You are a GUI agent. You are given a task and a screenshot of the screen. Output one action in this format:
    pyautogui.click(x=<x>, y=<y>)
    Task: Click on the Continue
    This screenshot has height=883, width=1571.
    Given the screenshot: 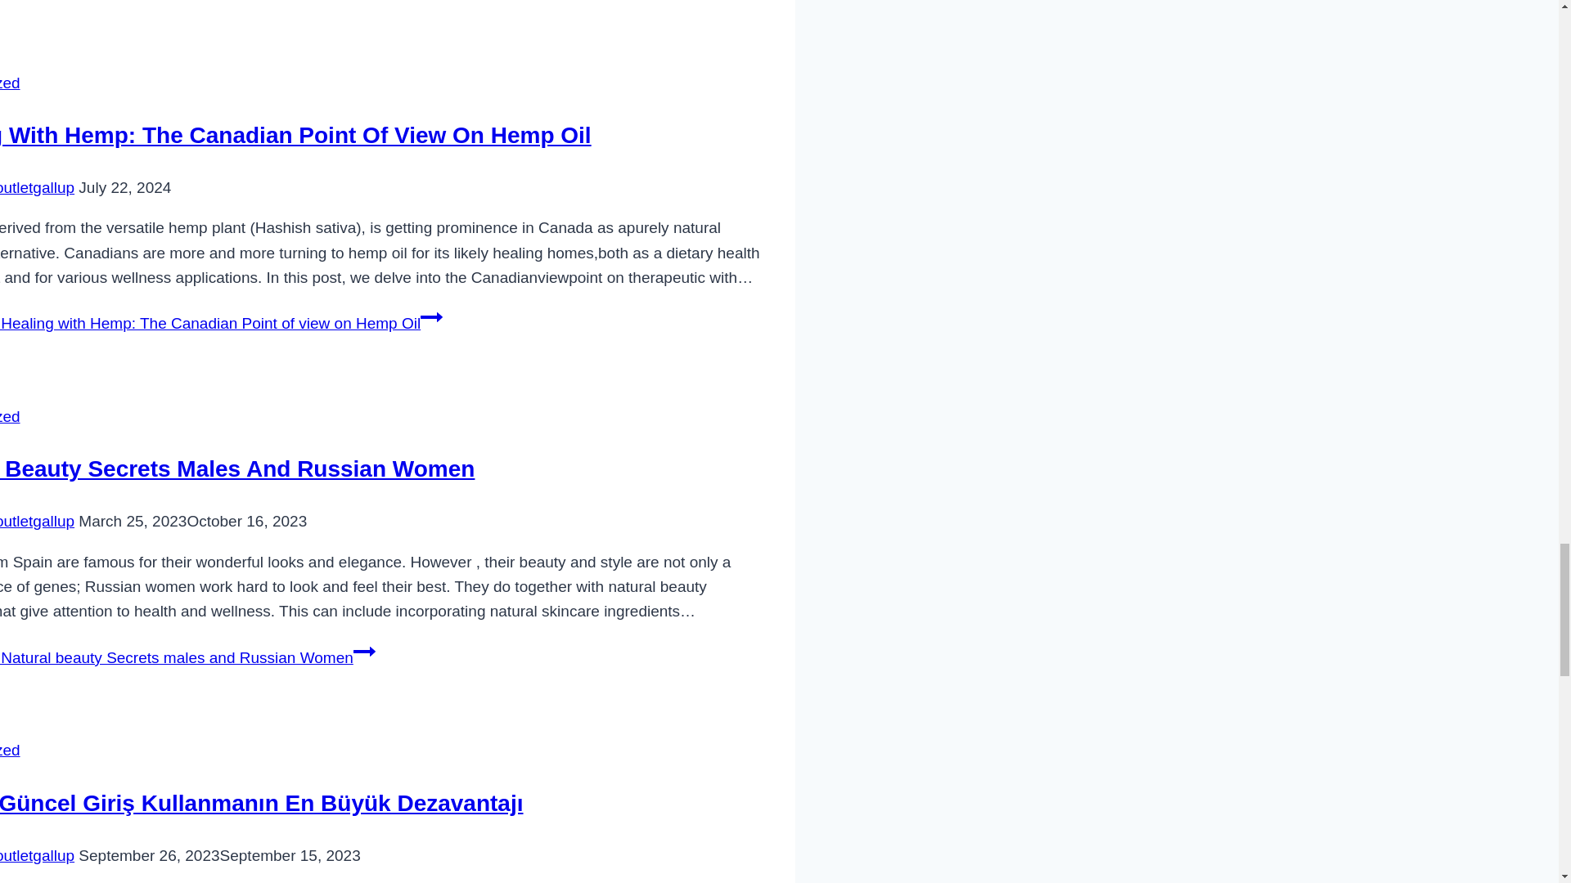 What is the action you would take?
    pyautogui.click(x=364, y=652)
    